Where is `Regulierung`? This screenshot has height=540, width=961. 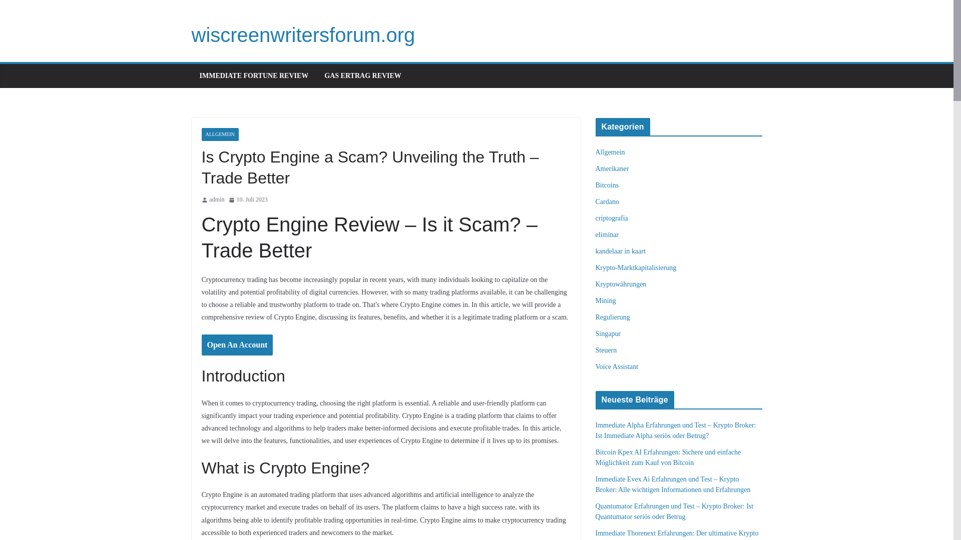
Regulierung is located at coordinates (613, 317).